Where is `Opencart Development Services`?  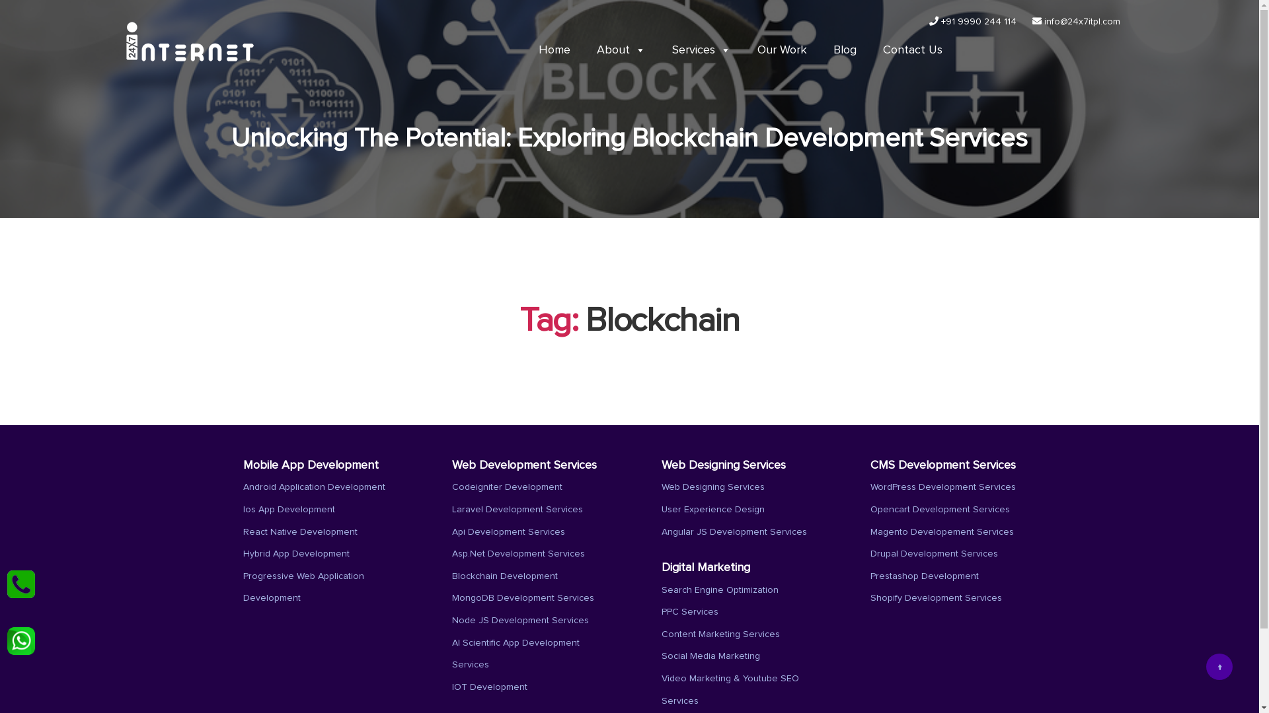
Opencart Development Services is located at coordinates (940, 510).